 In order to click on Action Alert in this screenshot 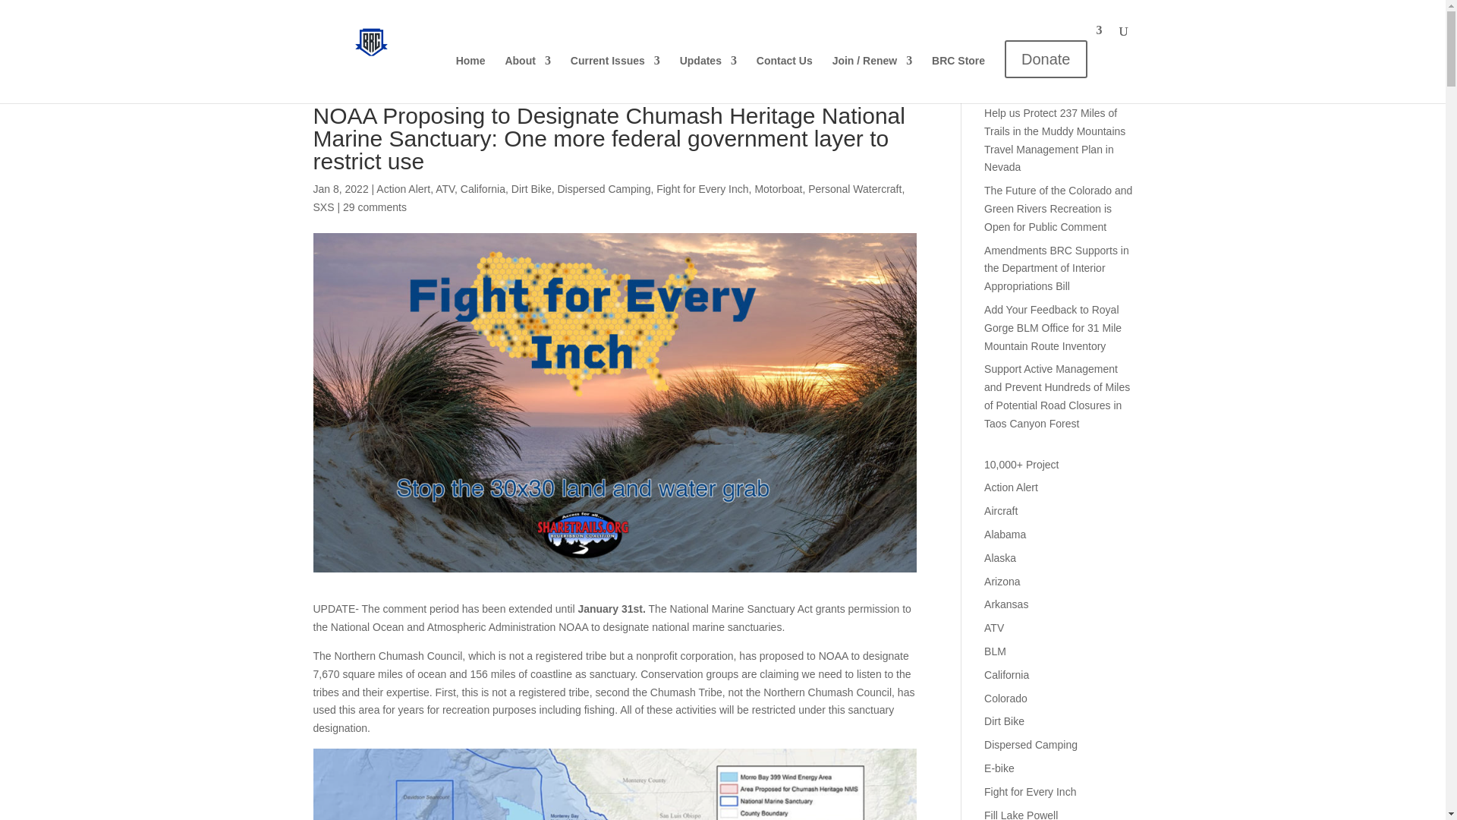, I will do `click(402, 188)`.